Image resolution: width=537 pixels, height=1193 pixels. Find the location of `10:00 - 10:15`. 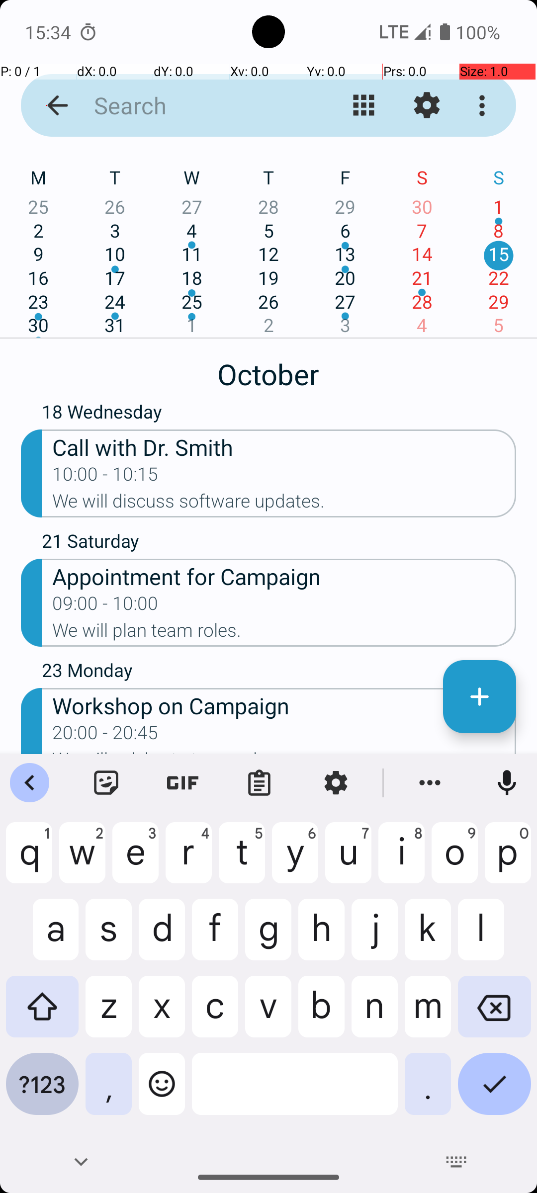

10:00 - 10:15 is located at coordinates (105, 477).